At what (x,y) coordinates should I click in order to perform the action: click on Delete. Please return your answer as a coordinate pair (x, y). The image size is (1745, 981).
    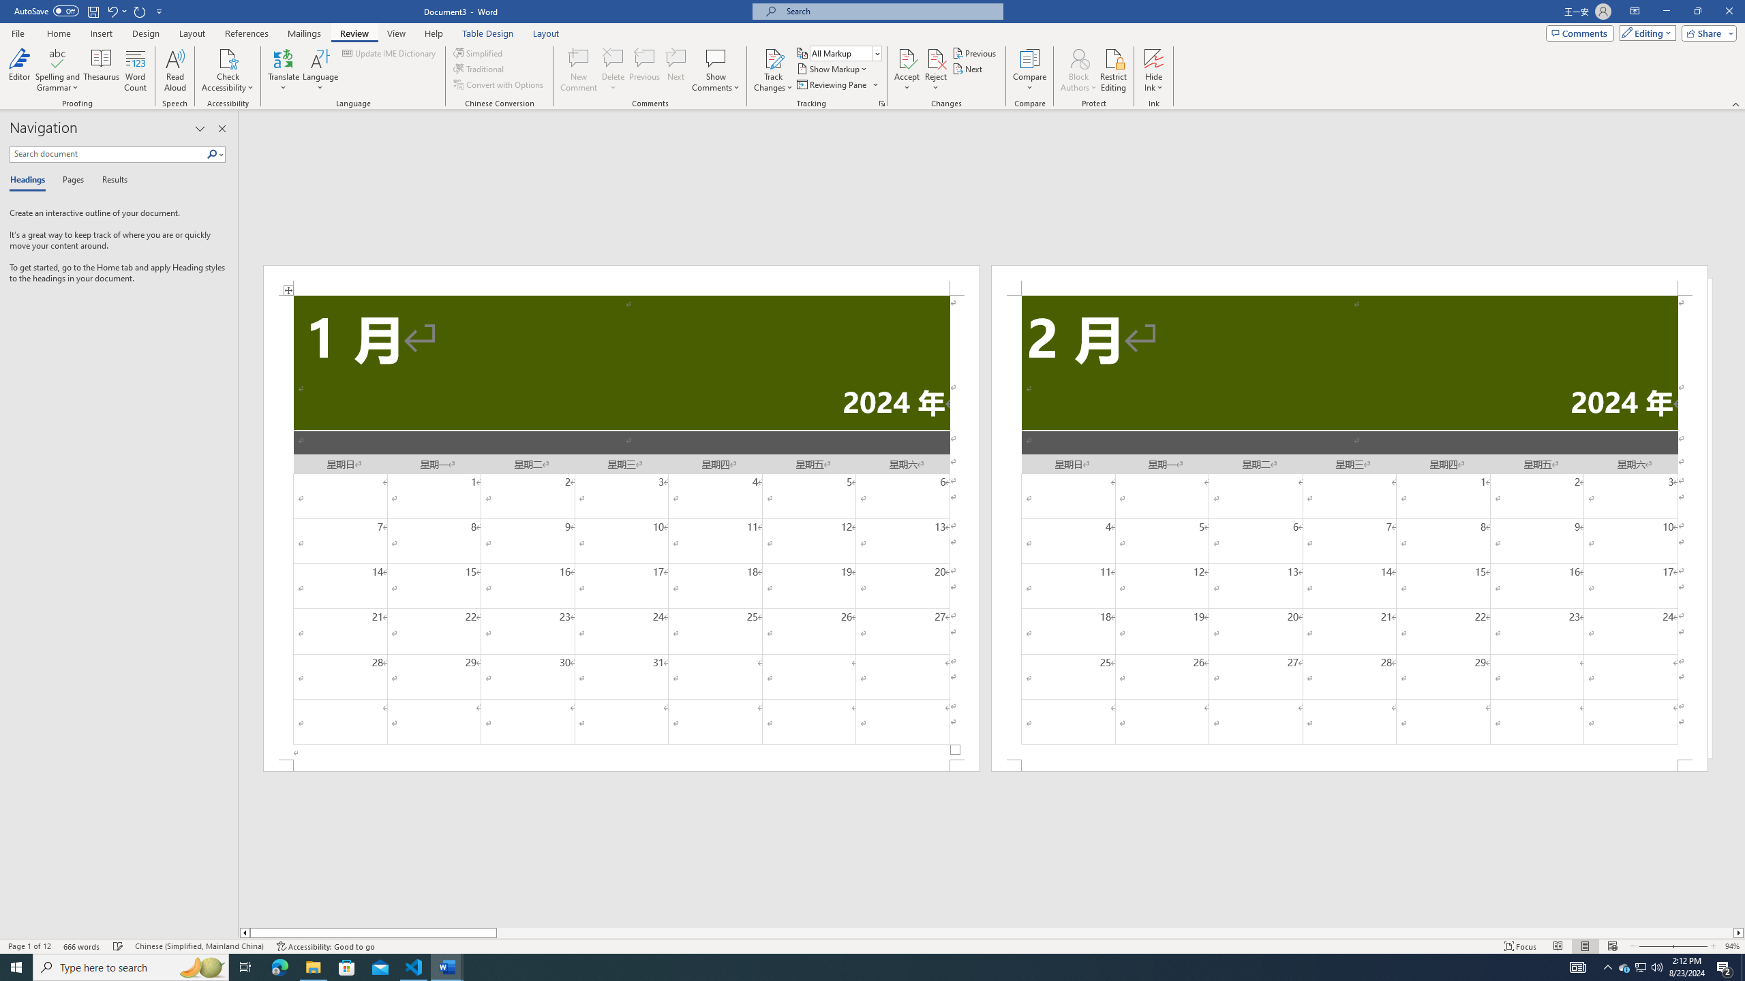
    Looking at the image, I should click on (613, 58).